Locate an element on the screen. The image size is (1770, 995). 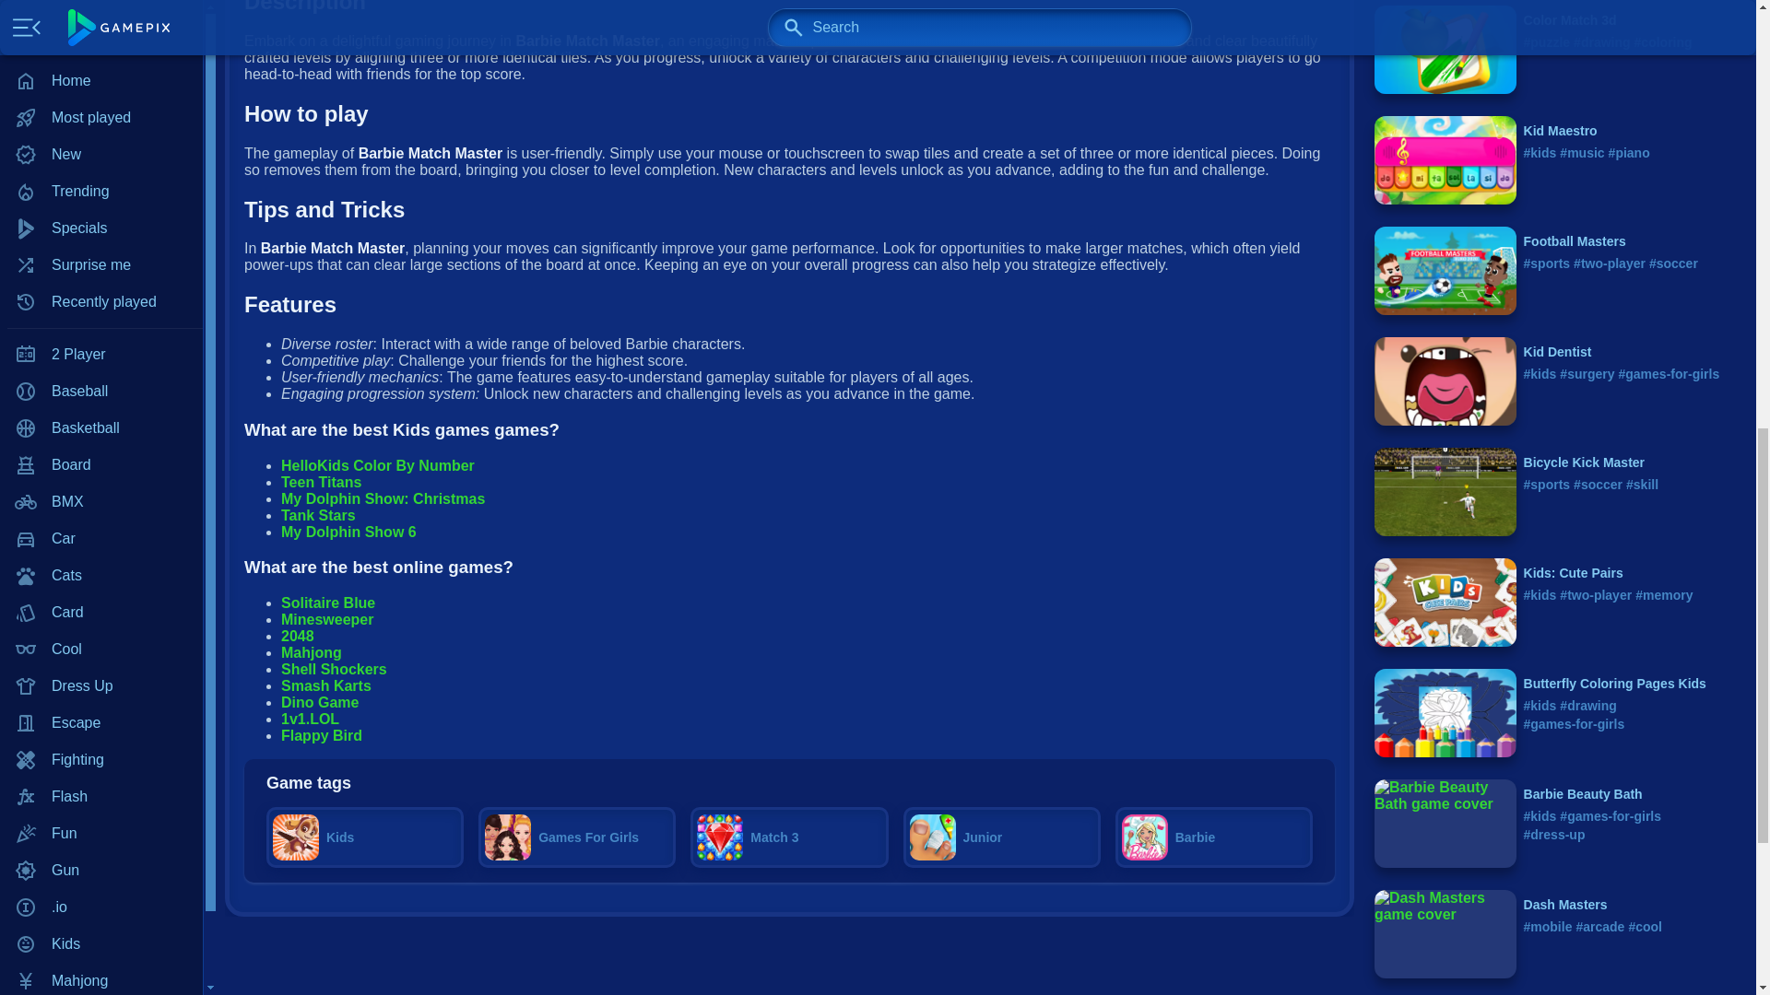
Puzzle is located at coordinates (101, 134).